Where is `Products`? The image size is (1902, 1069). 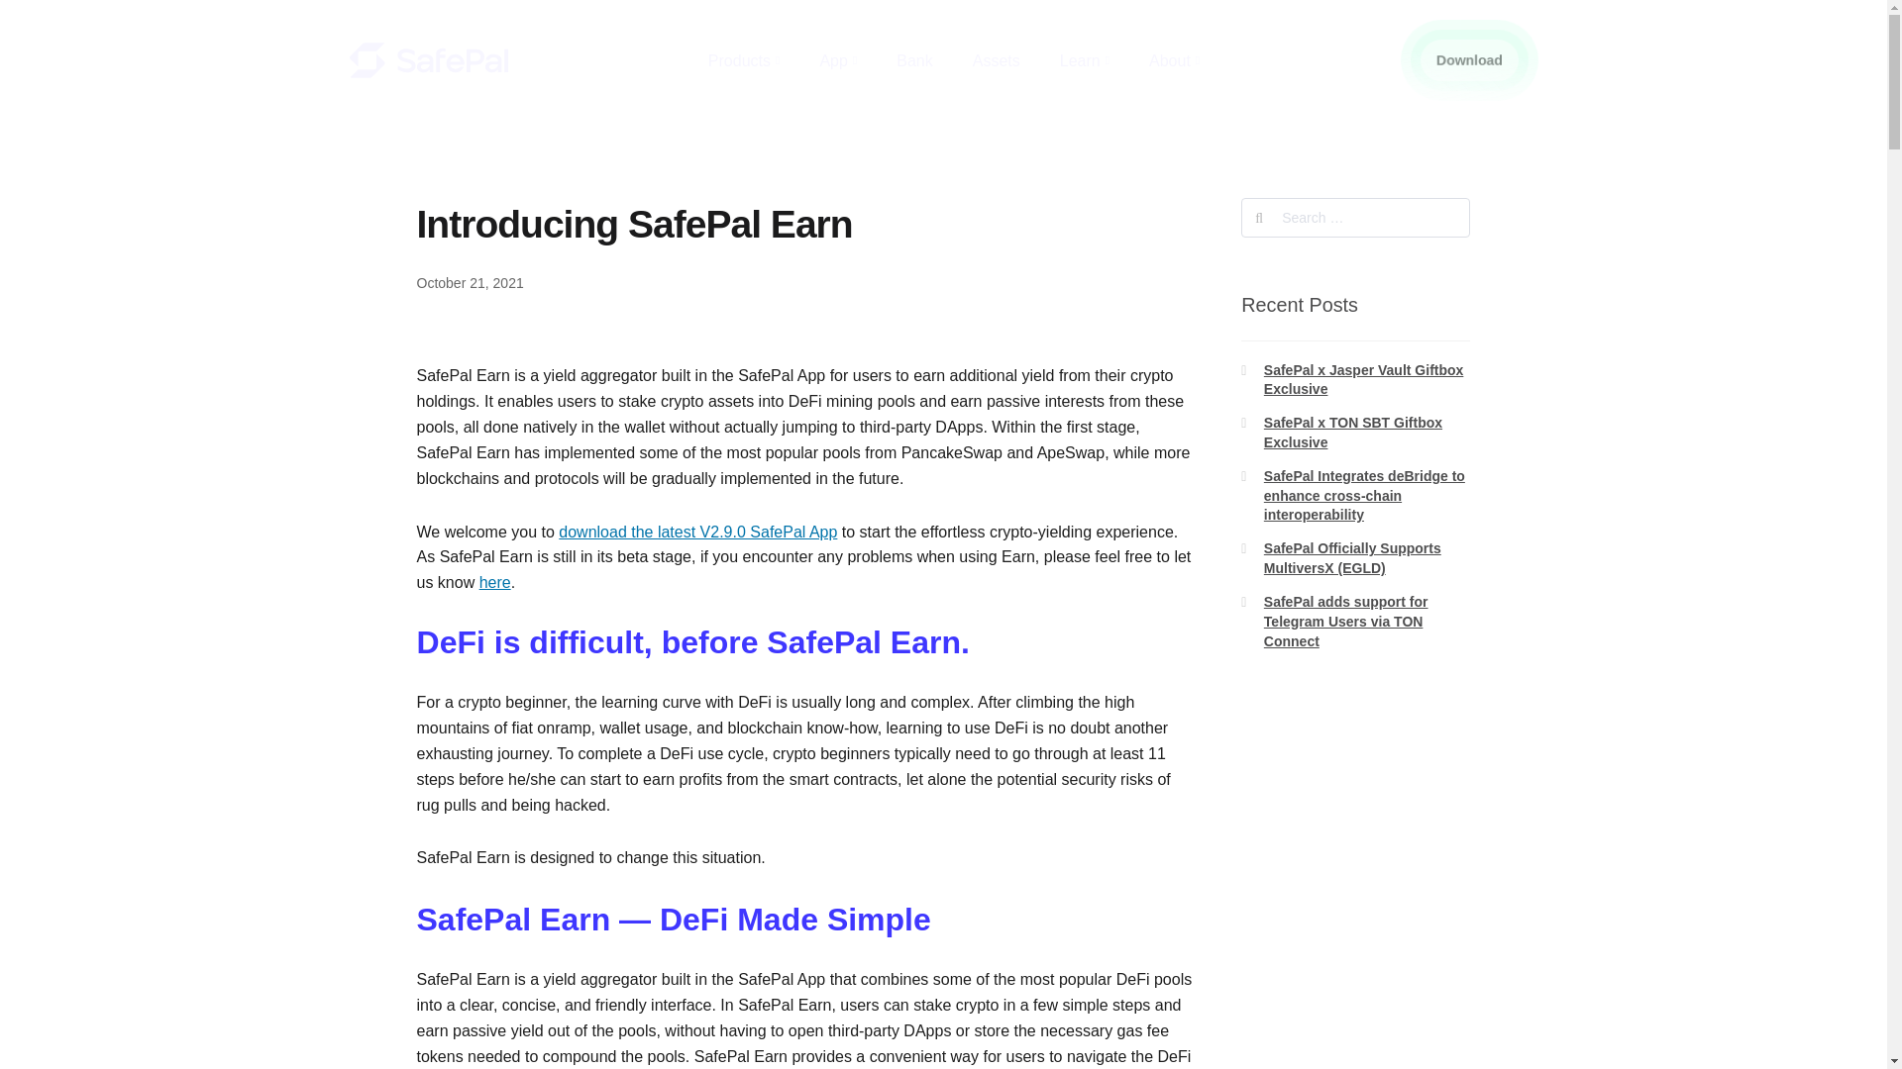
Products is located at coordinates (743, 59).